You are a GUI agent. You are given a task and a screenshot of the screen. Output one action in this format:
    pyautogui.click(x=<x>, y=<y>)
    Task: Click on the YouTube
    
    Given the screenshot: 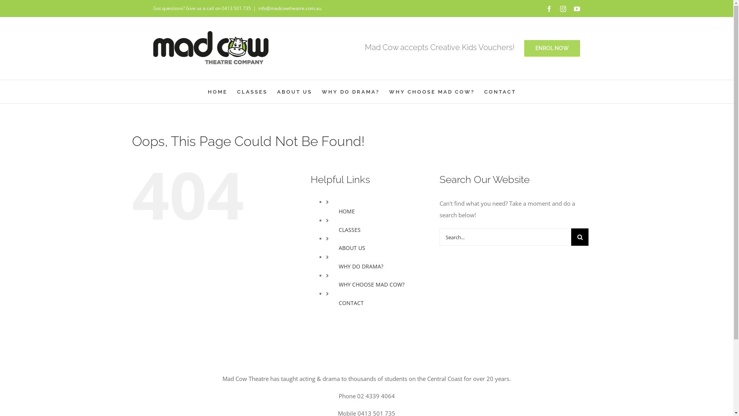 What is the action you would take?
    pyautogui.click(x=577, y=9)
    